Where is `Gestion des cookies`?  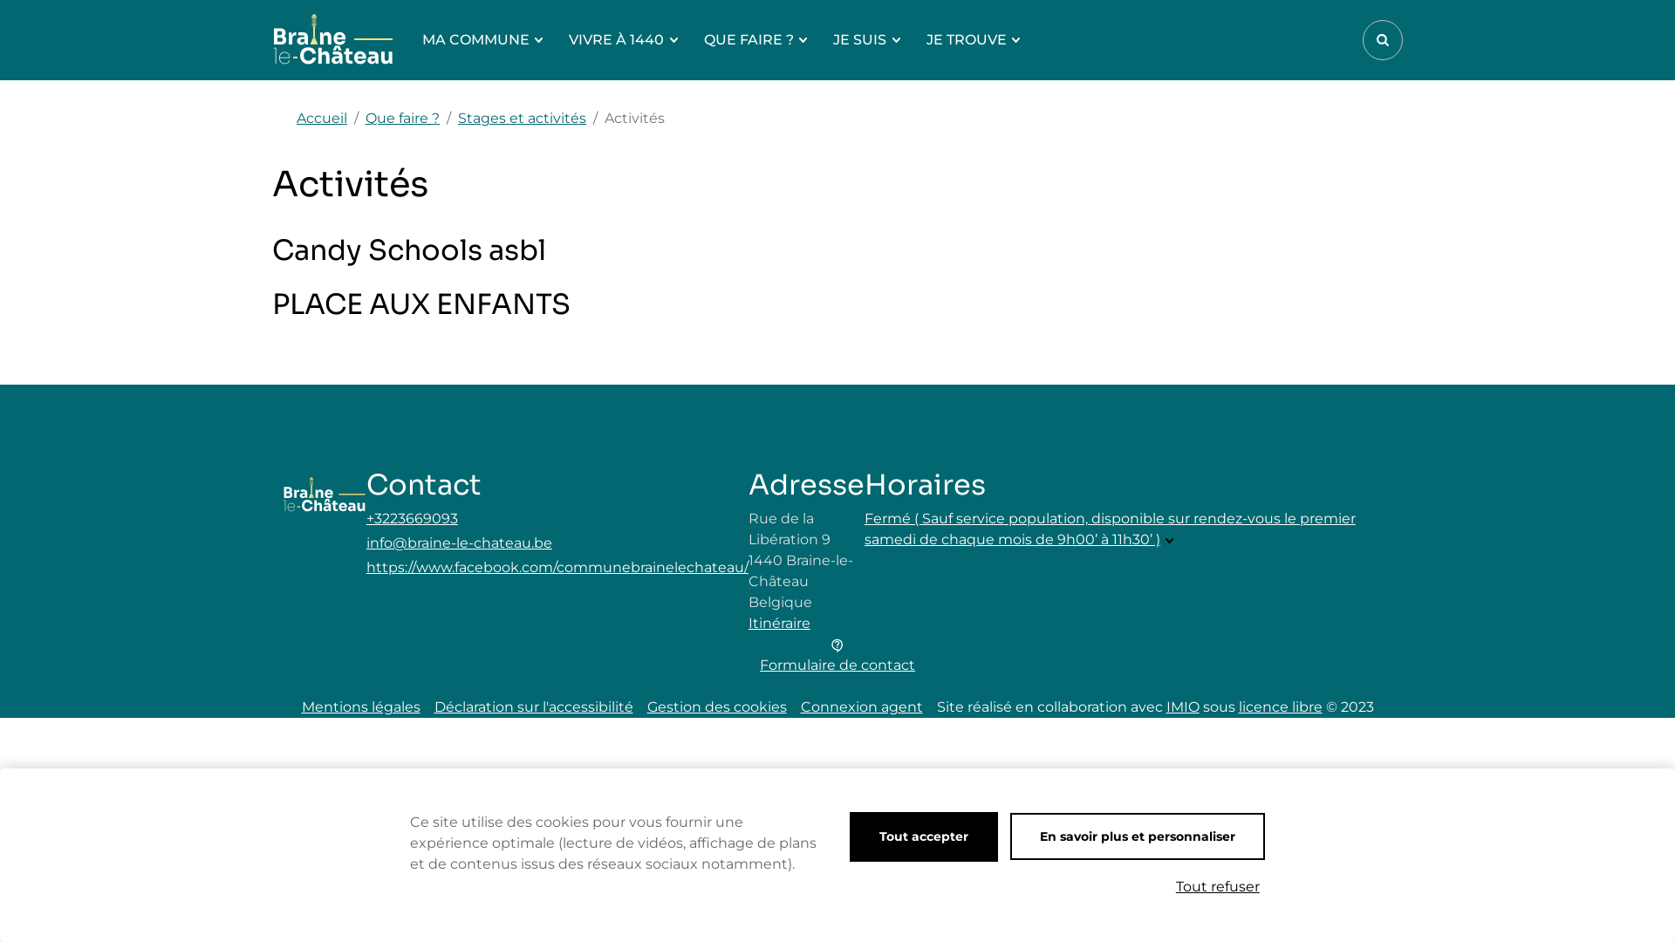
Gestion des cookies is located at coordinates (717, 706).